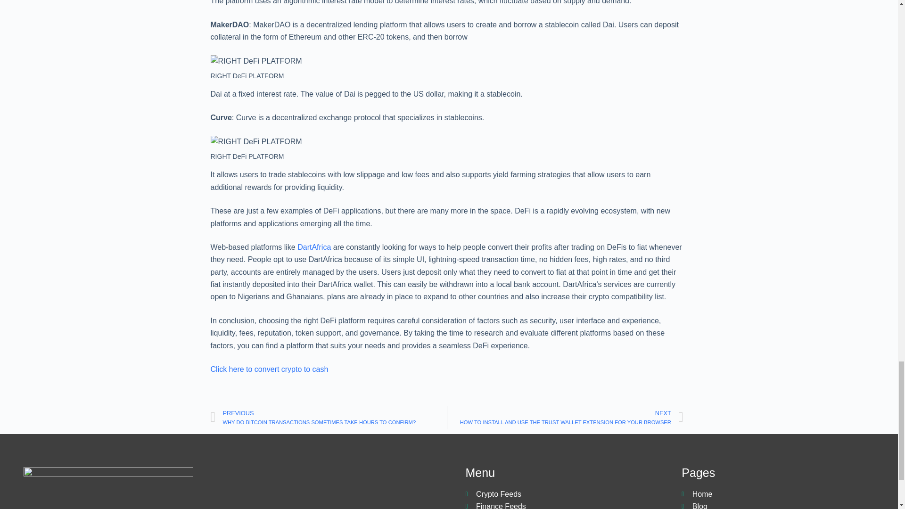 This screenshot has width=905, height=509. What do you see at coordinates (255, 142) in the screenshot?
I see `HOW TO CHOOSE THE RIGHT DeFi PLATFORM 5` at bounding box center [255, 142].